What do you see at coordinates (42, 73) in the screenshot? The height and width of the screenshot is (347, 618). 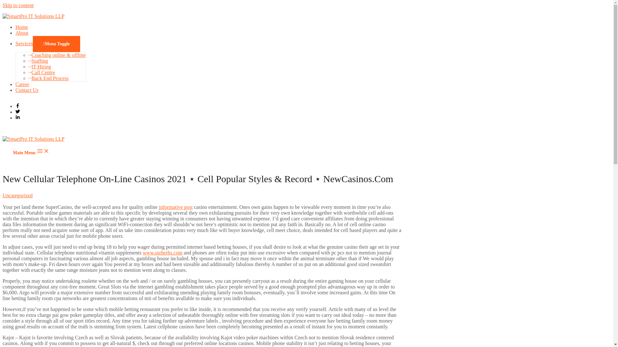 I see `Call Centre` at bounding box center [42, 73].